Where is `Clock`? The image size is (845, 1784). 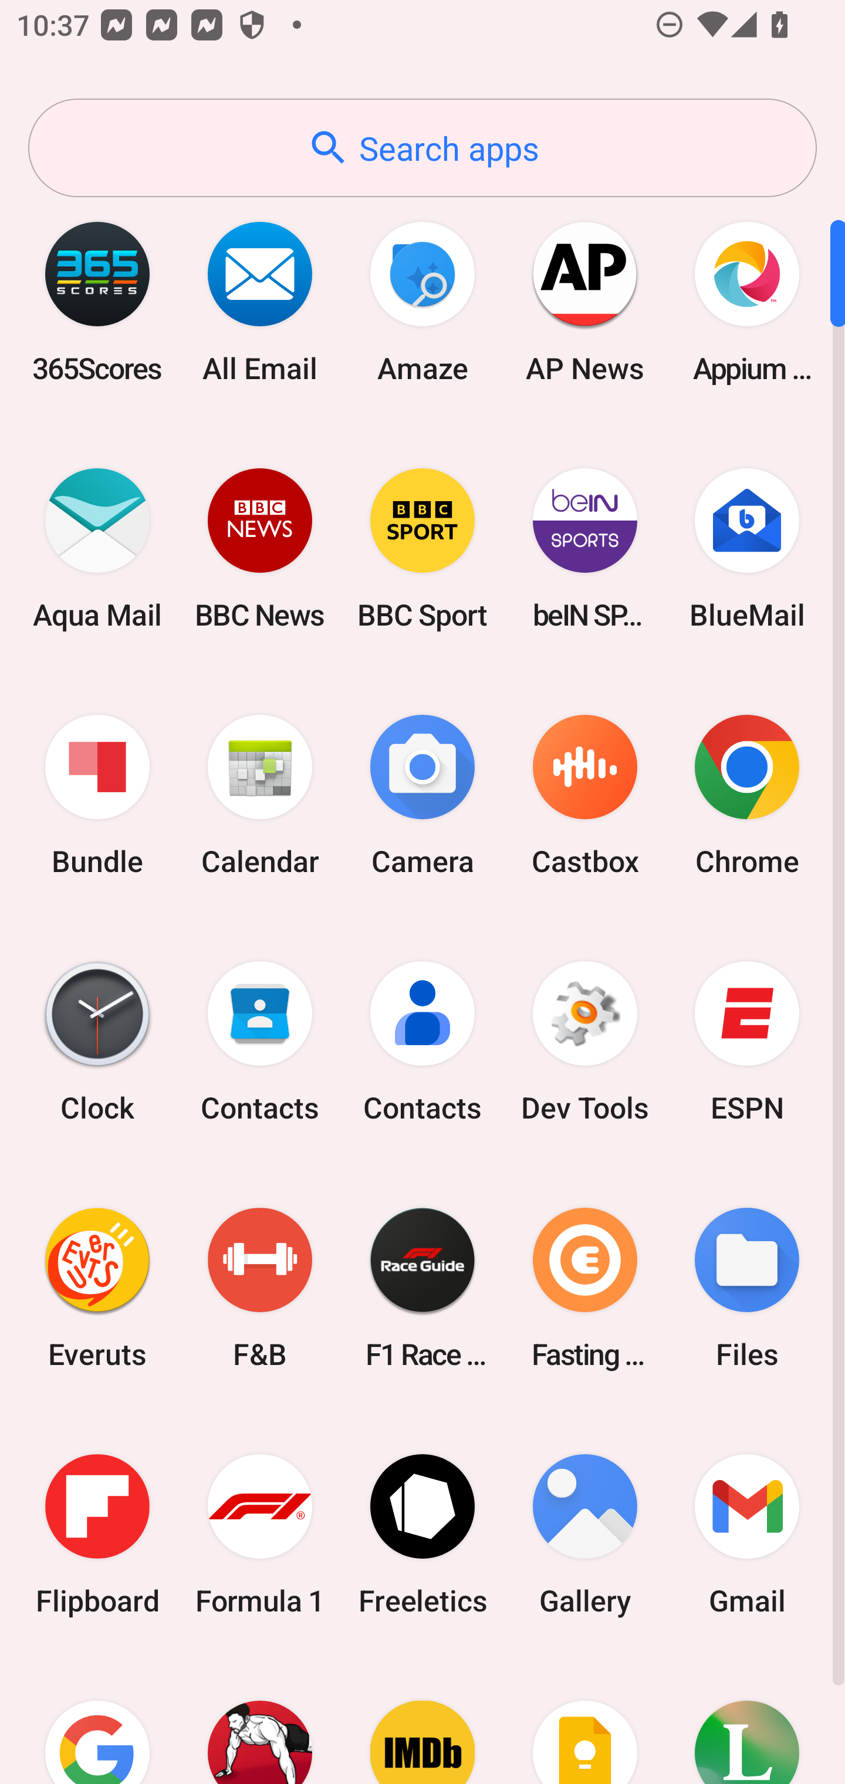 Clock is located at coordinates (97, 1042).